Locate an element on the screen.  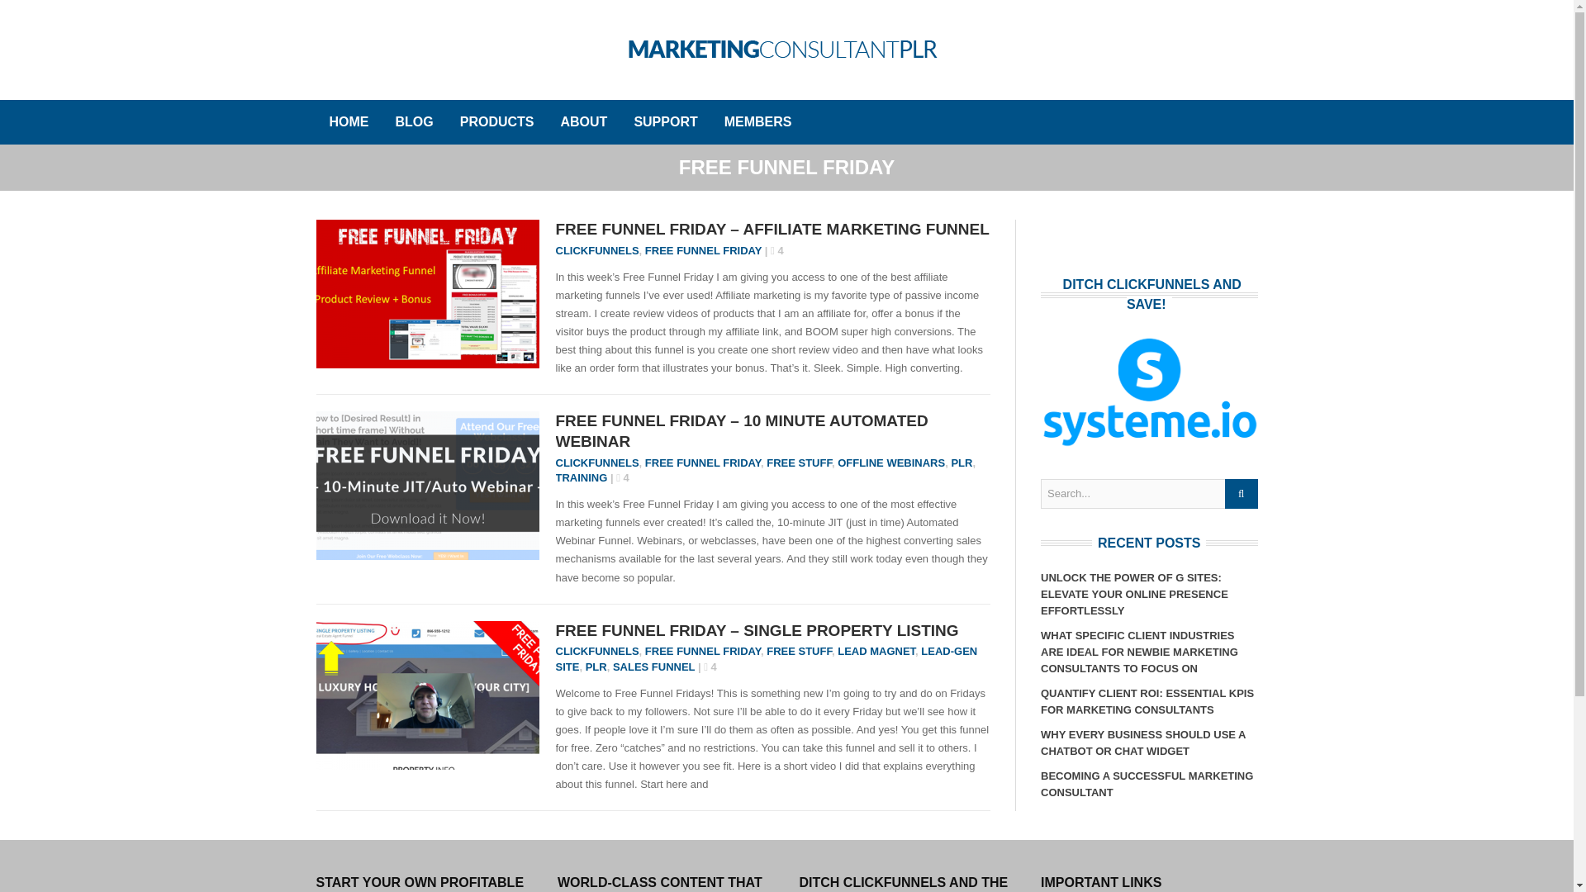
CLICKFUNNELS is located at coordinates (596, 651).